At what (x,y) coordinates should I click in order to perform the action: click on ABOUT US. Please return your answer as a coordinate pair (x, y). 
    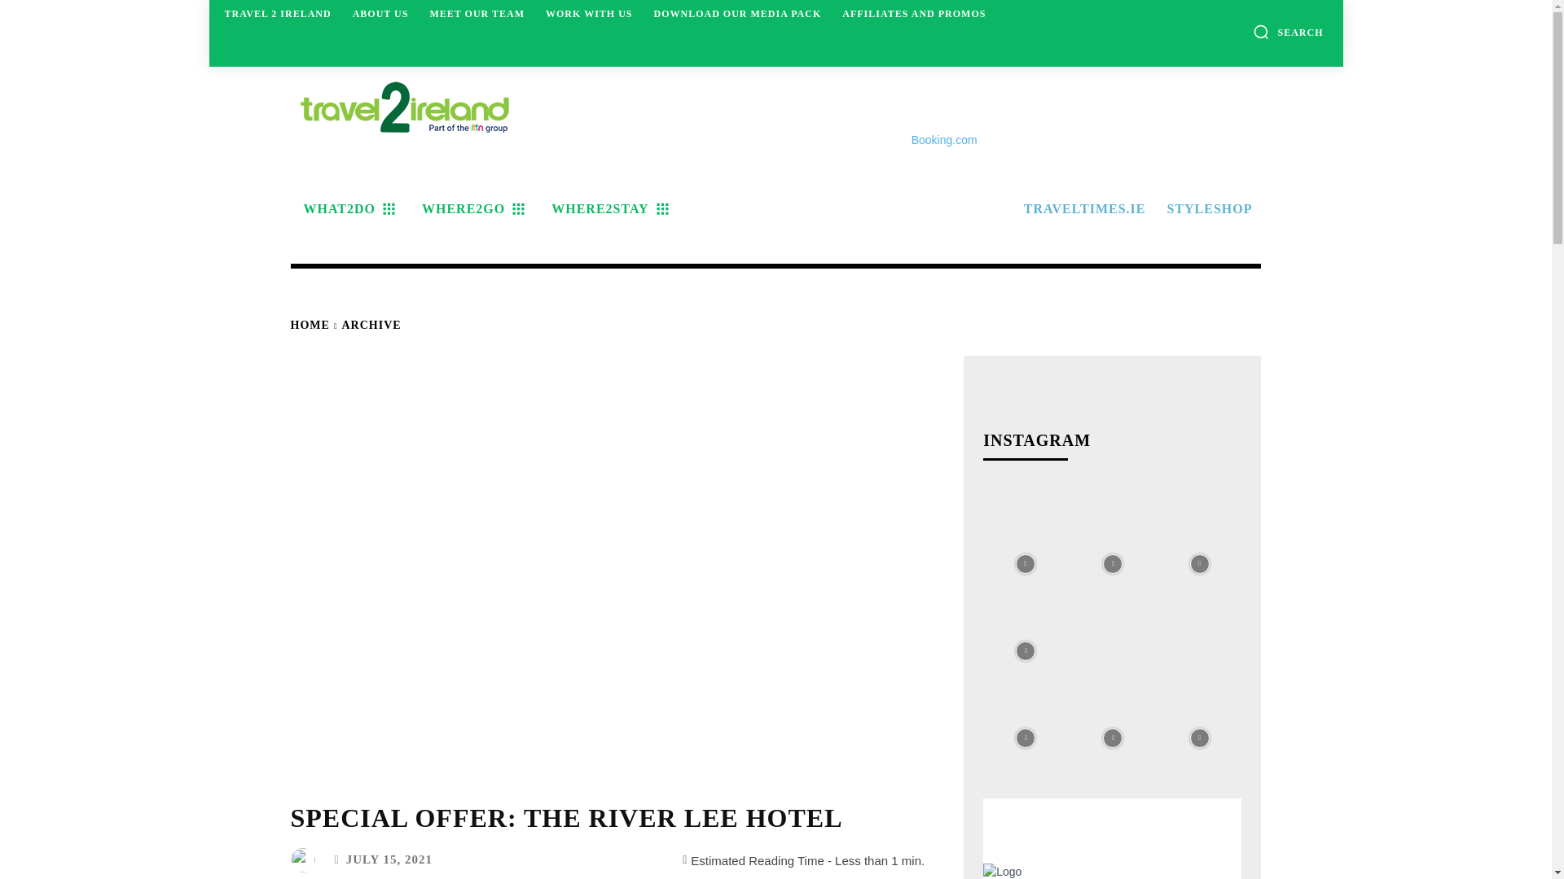
    Looking at the image, I should click on (380, 13).